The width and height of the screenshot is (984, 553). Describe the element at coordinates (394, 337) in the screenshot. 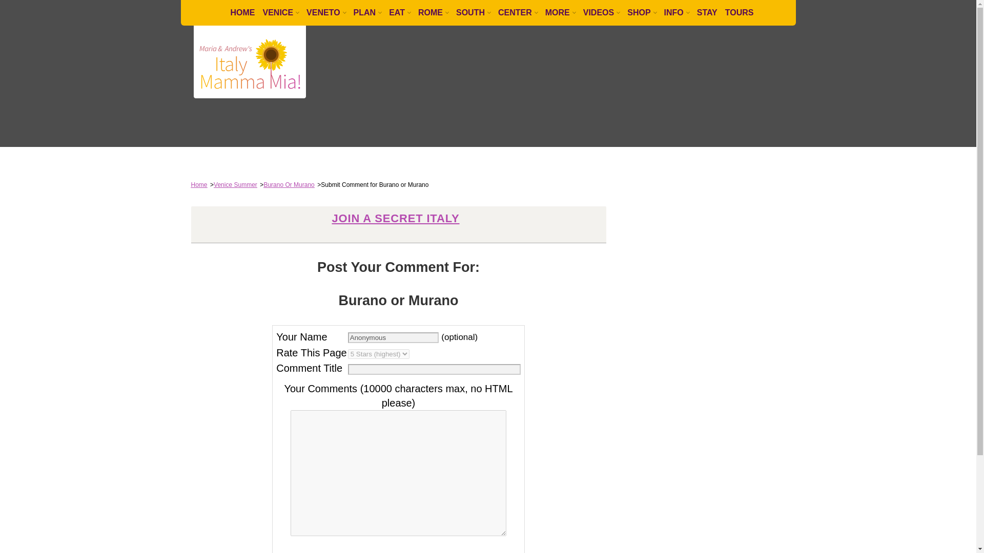

I see `Anonymous` at that location.